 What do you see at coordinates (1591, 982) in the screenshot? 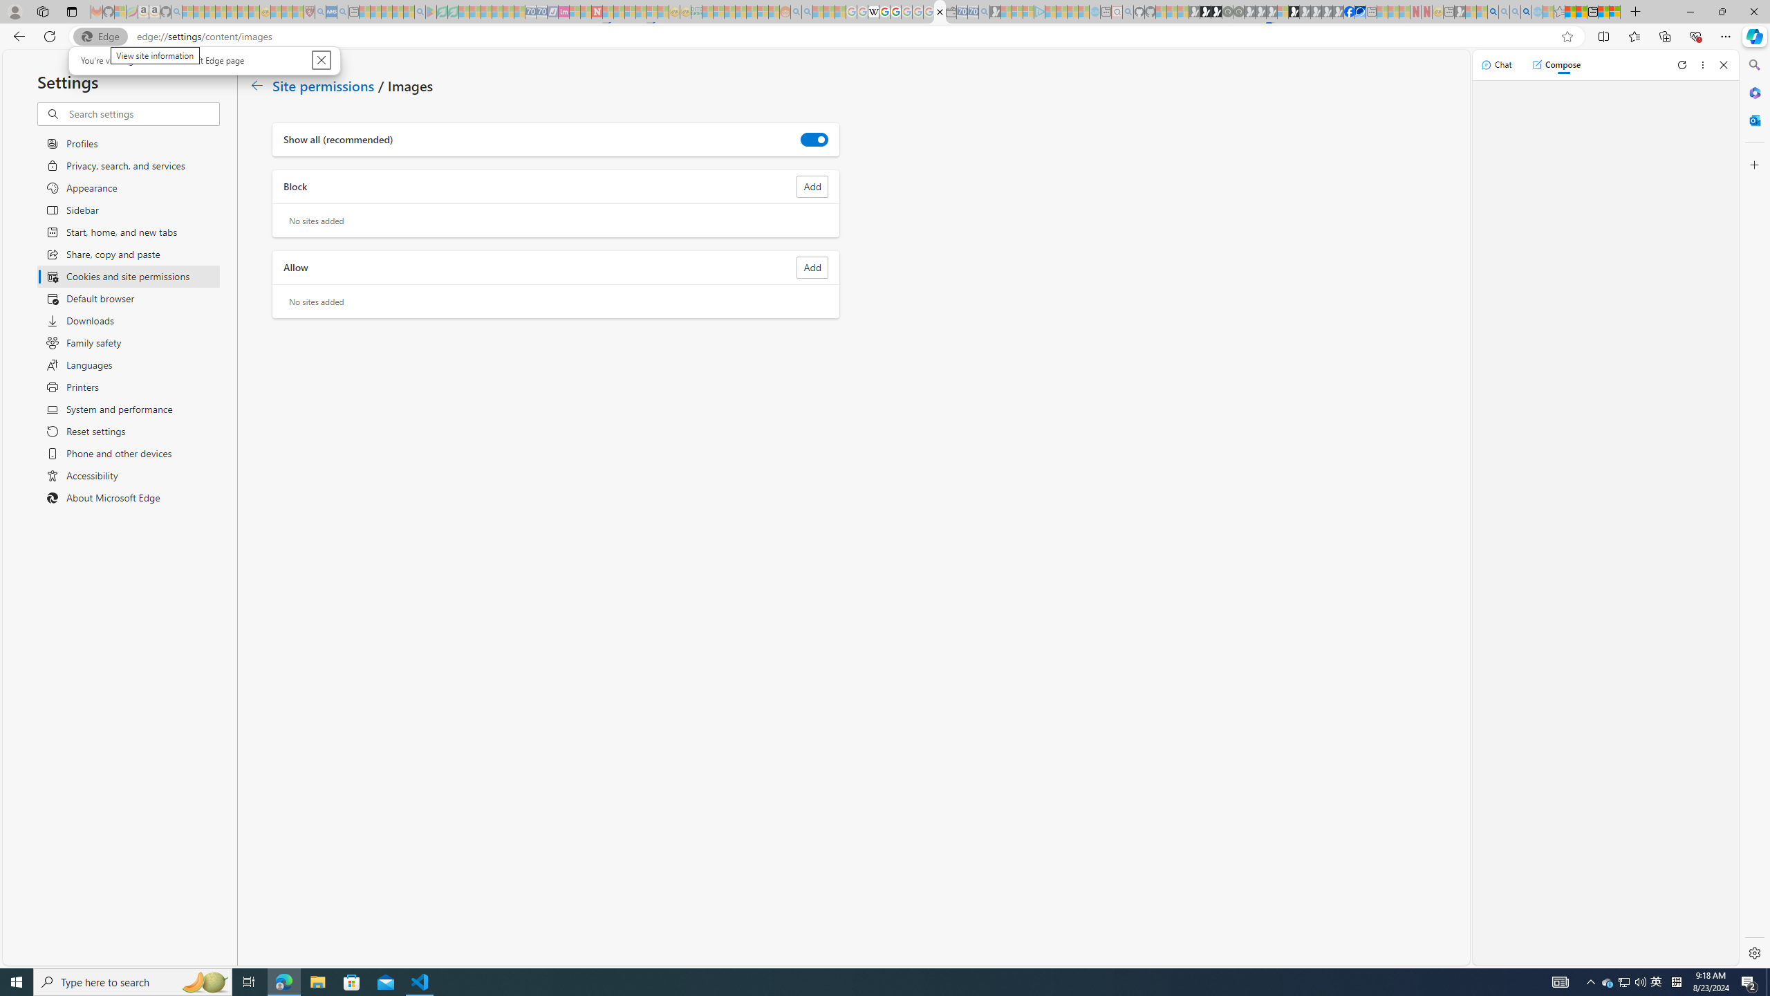
I see `Notification Chevron` at bounding box center [1591, 982].